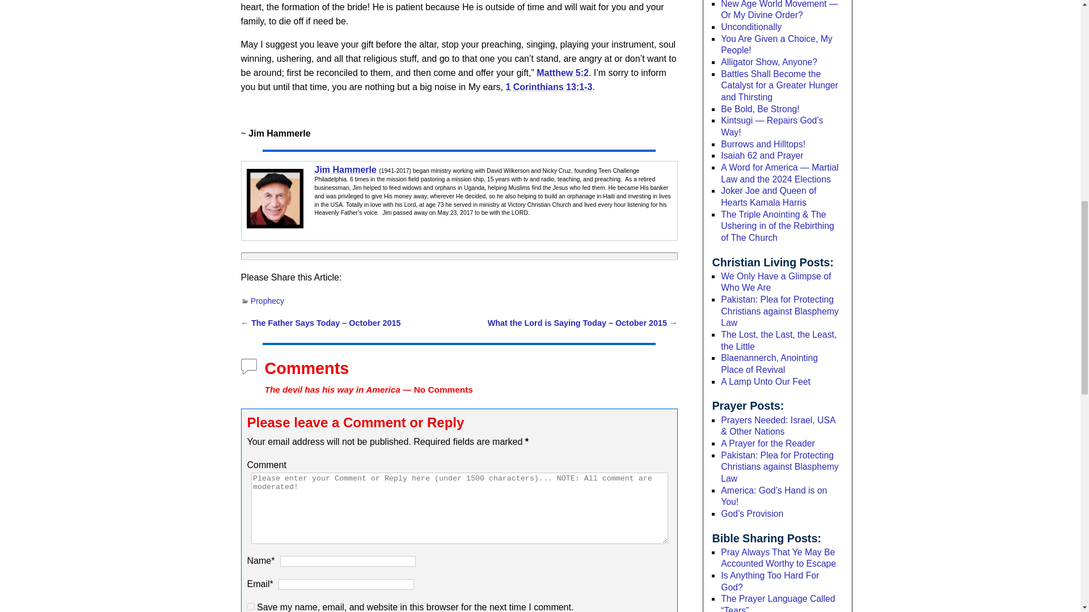 The width and height of the screenshot is (1089, 612). I want to click on Jim Hammerle, so click(274, 198).